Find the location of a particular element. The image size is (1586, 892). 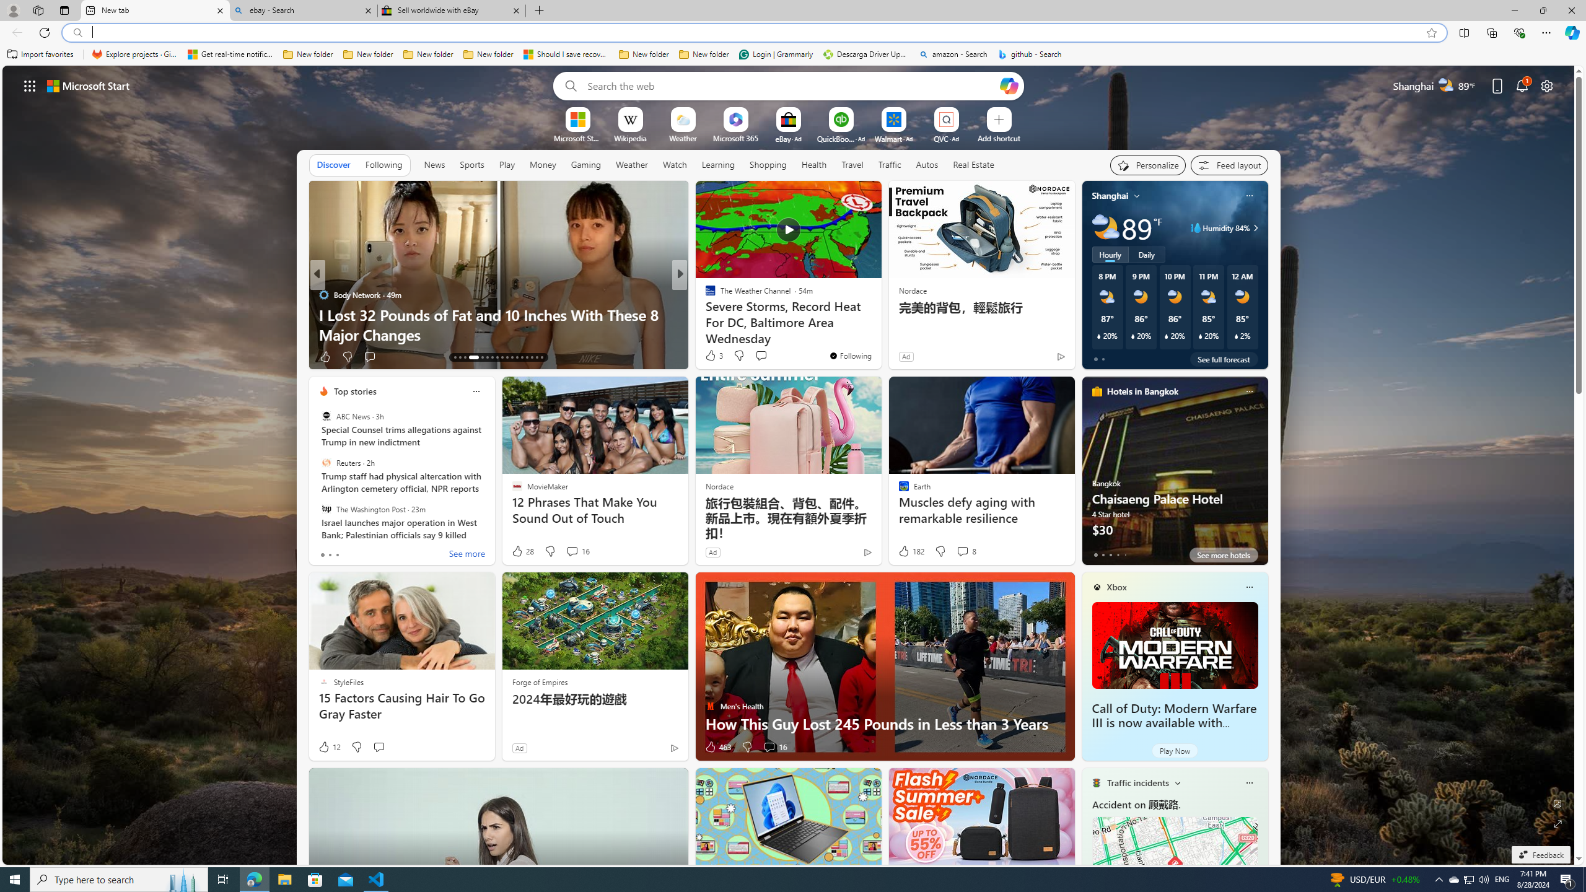

Personalize your feed" is located at coordinates (1148, 165).